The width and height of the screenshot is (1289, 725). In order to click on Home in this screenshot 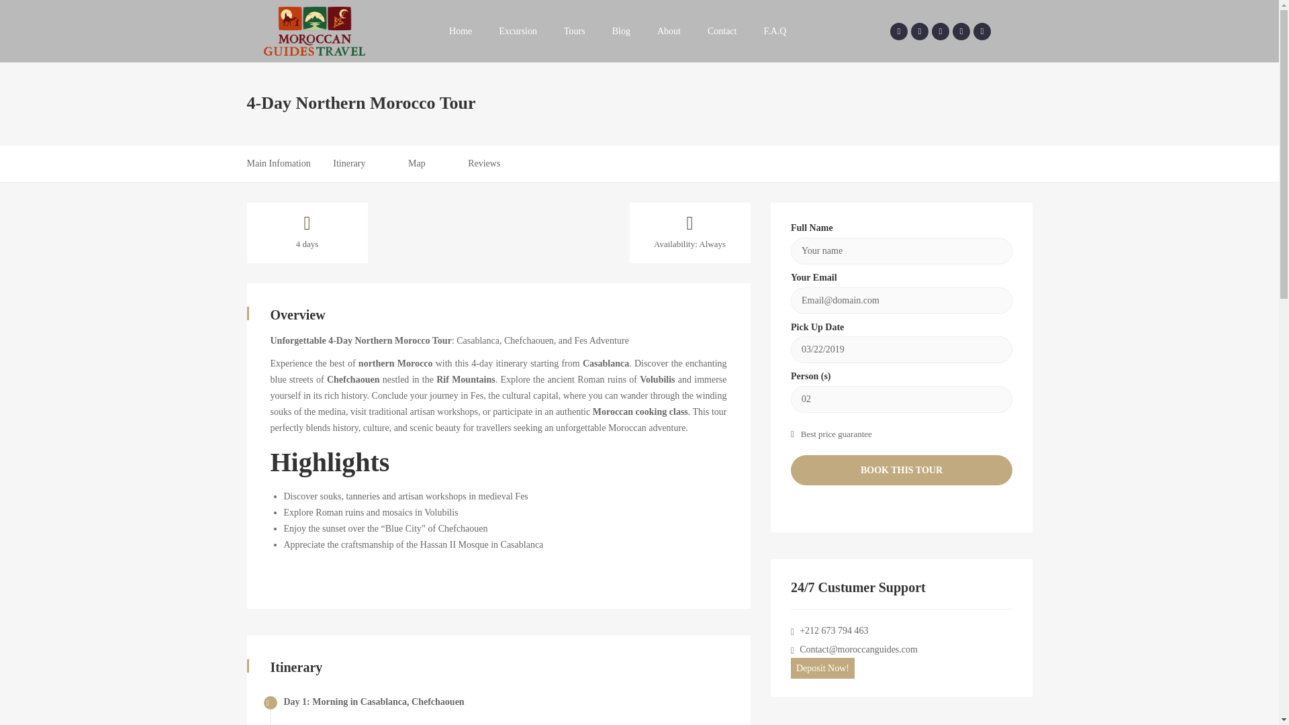, I will do `click(461, 31)`.